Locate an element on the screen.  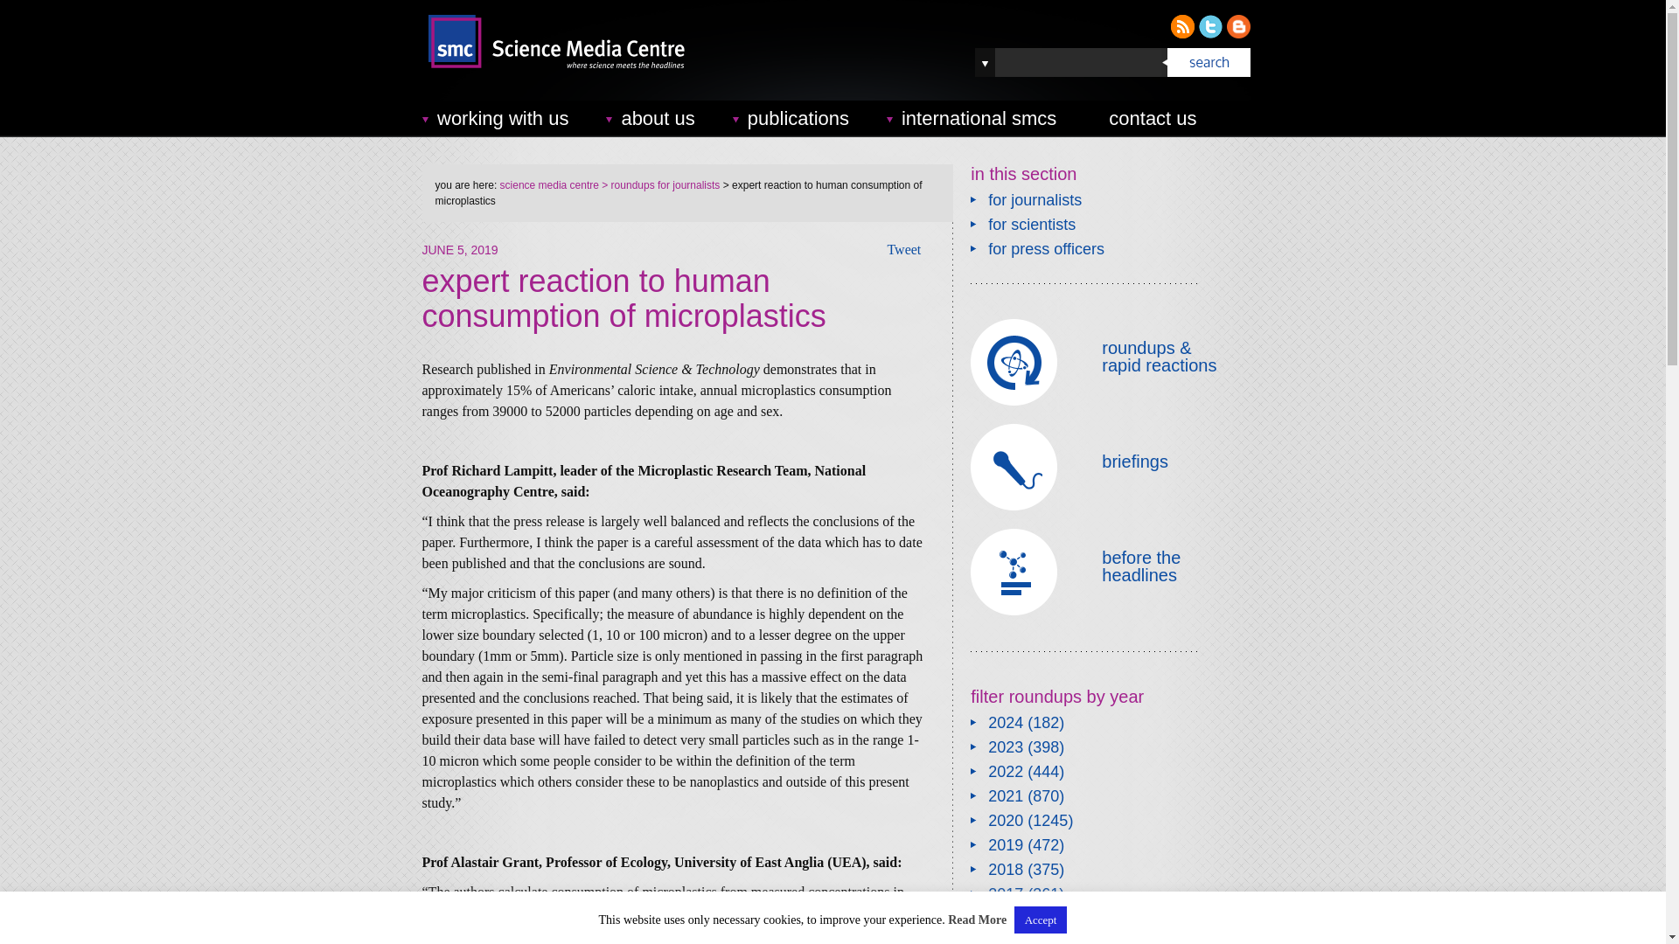
about us is located at coordinates (658, 118).